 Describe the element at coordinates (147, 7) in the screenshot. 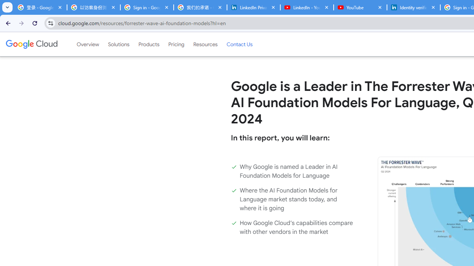

I see `Sign in - Google Accounts` at that location.